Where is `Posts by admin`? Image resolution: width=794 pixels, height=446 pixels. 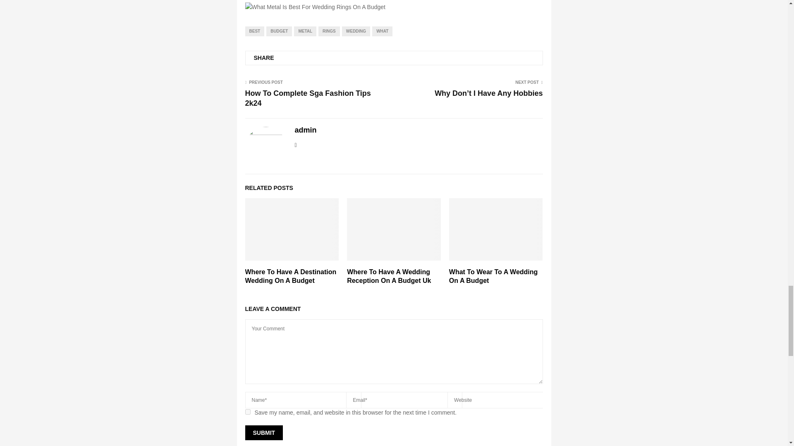 Posts by admin is located at coordinates (305, 130).